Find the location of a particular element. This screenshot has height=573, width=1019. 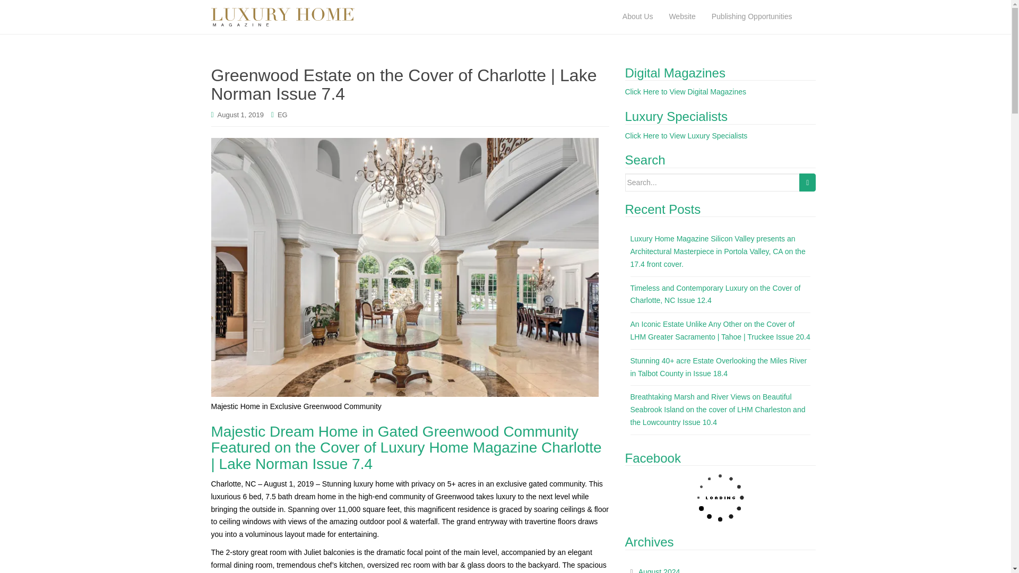

Website is located at coordinates (681, 17).